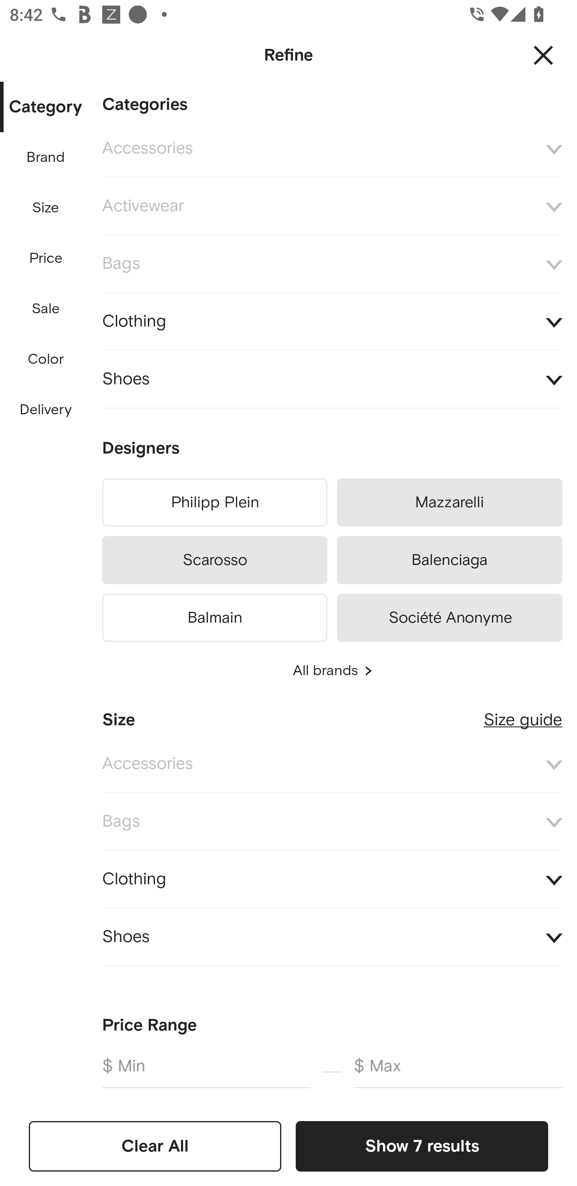 Image resolution: width=577 pixels, height=1186 pixels. I want to click on Bags, so click(332, 822).